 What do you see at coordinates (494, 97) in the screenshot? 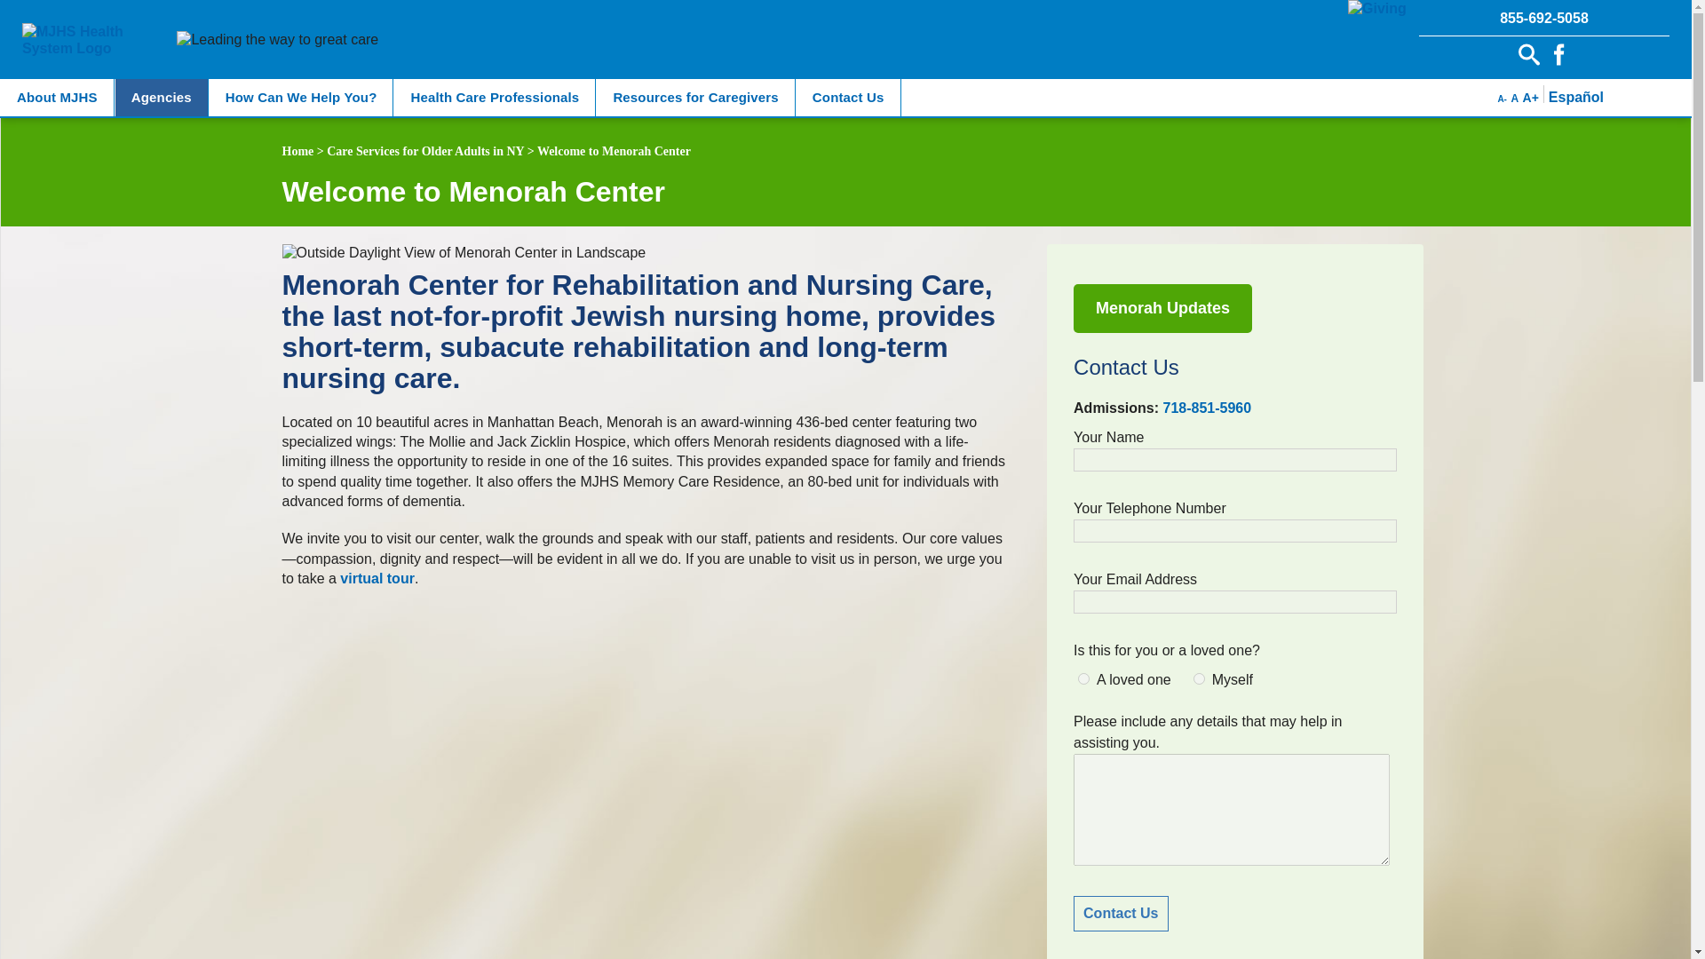
I see `Health Care Professionals` at bounding box center [494, 97].